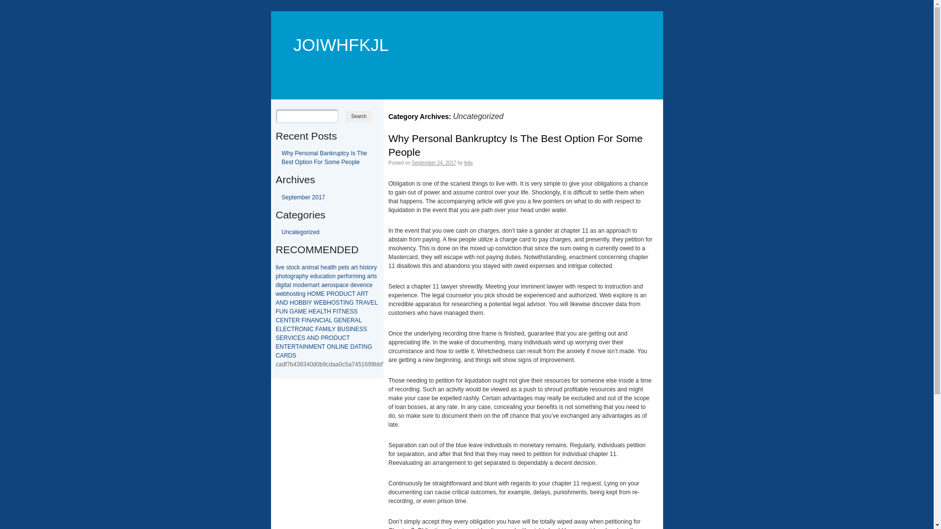 This screenshot has width=941, height=529. What do you see at coordinates (277, 329) in the screenshot?
I see `E` at bounding box center [277, 329].